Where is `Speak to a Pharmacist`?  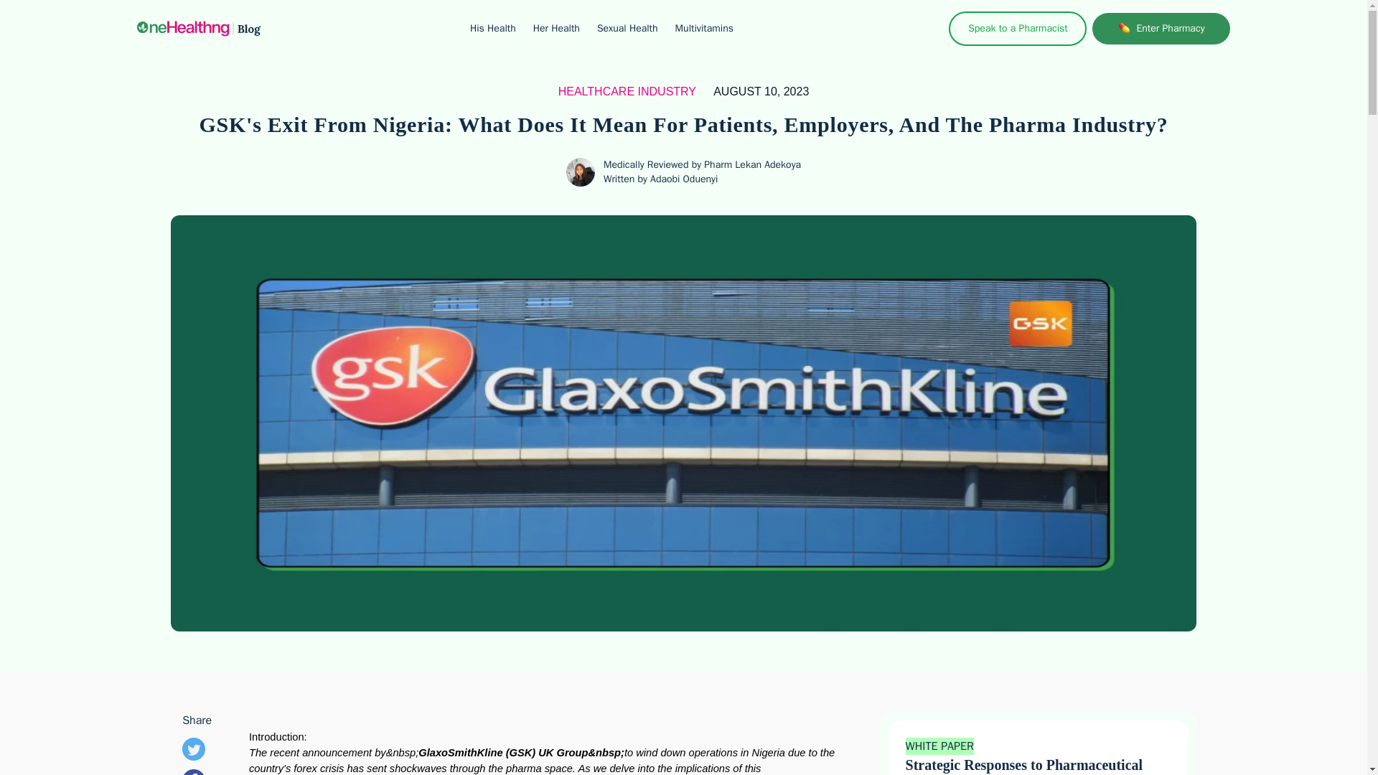
Speak to a Pharmacist is located at coordinates (1018, 29).